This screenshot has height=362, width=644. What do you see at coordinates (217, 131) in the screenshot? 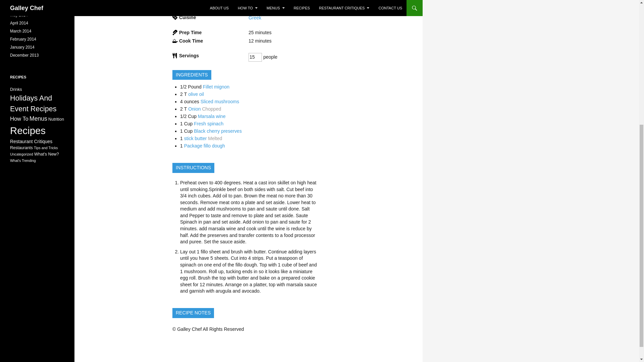
I see `Black cherry preserves` at bounding box center [217, 131].